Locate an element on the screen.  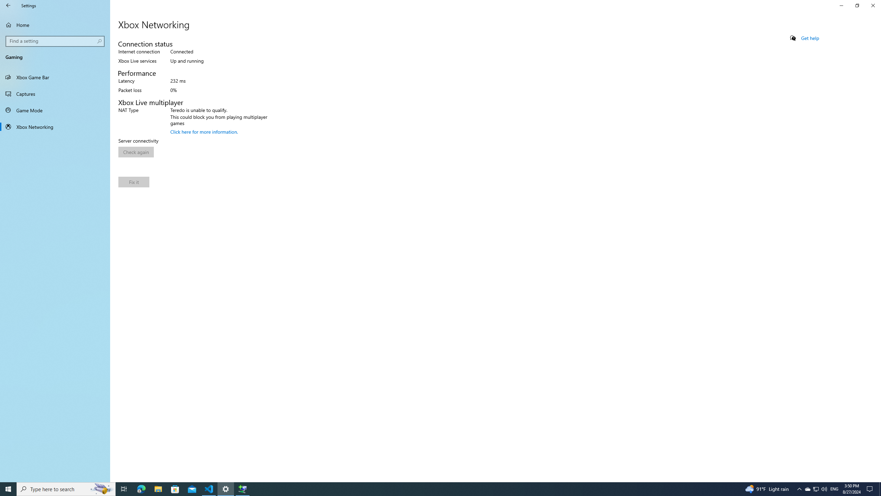
Show desktop is located at coordinates (880, 489).